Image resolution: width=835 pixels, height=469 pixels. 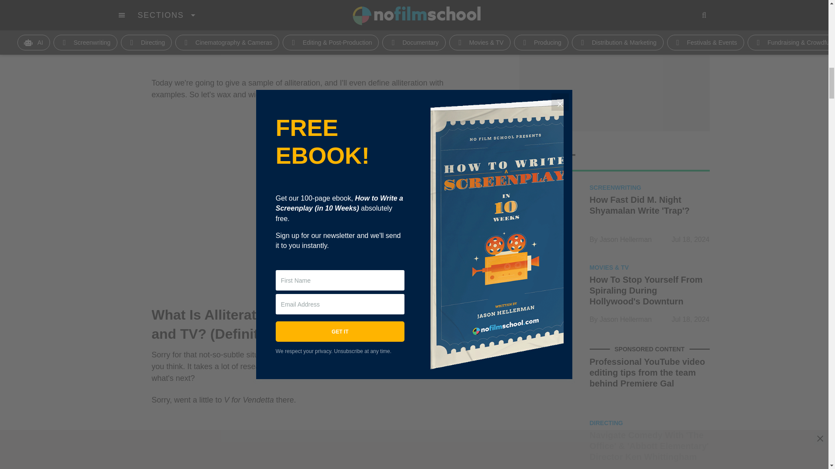 I want to click on 3rd party ad content, so click(x=315, y=34).